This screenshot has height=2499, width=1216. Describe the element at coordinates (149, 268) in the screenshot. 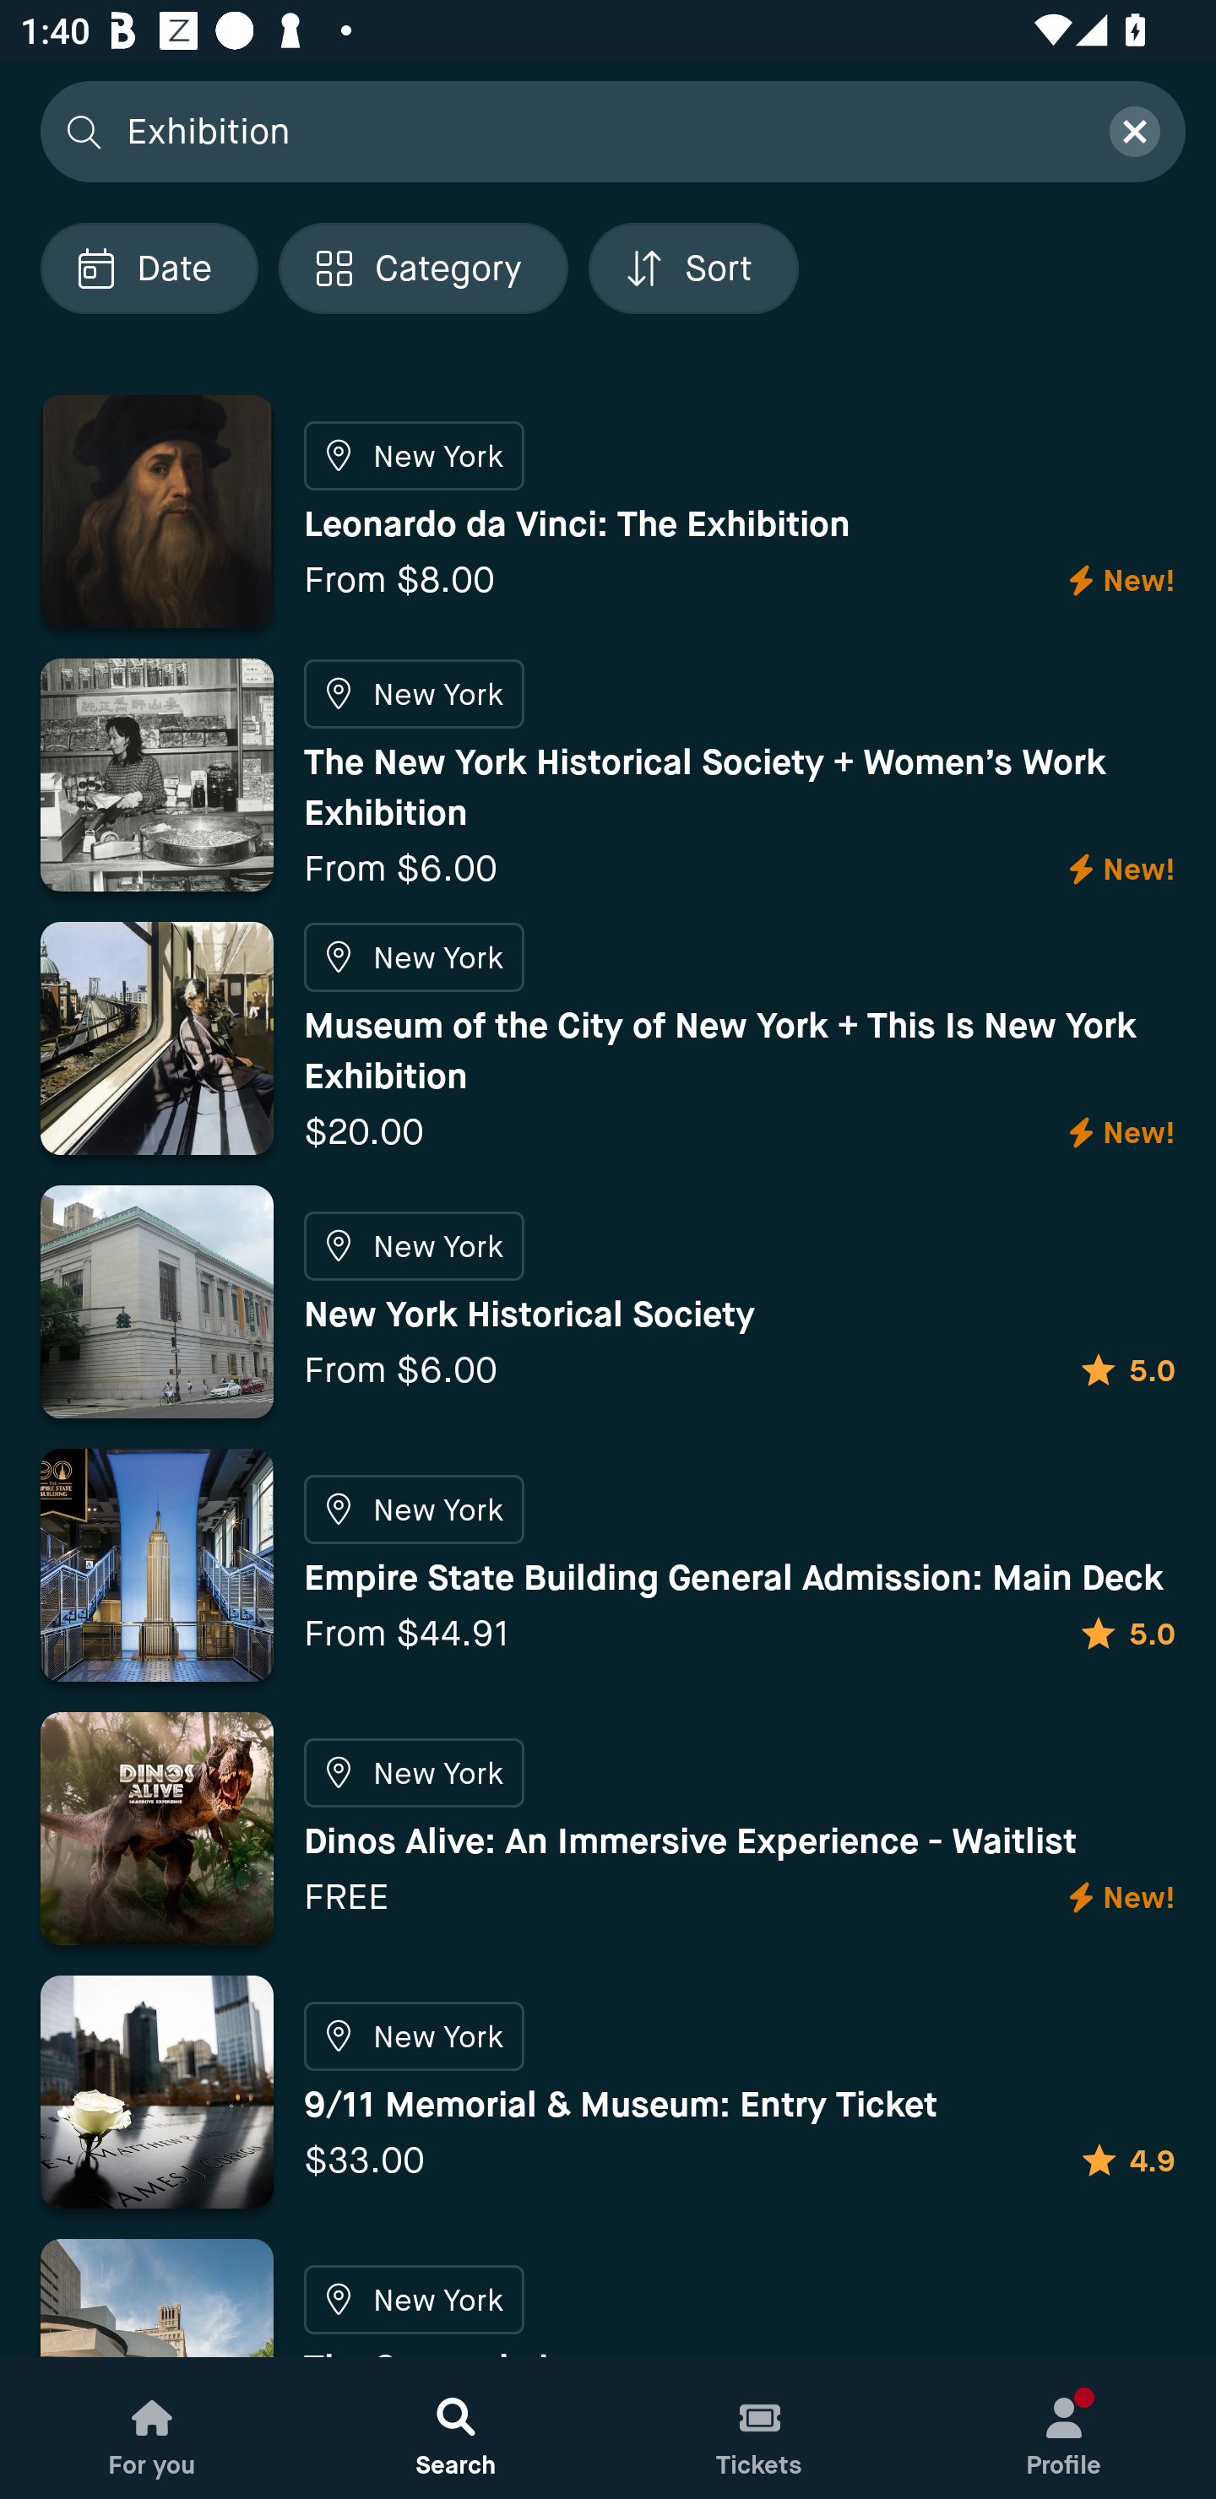

I see `Localized description Date` at that location.